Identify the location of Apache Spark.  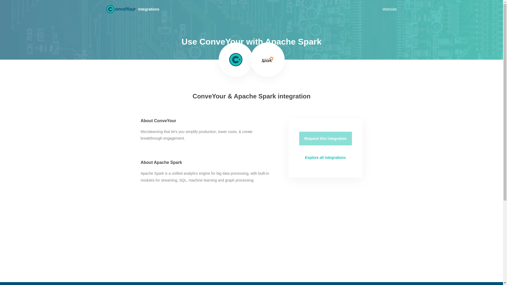
(267, 59).